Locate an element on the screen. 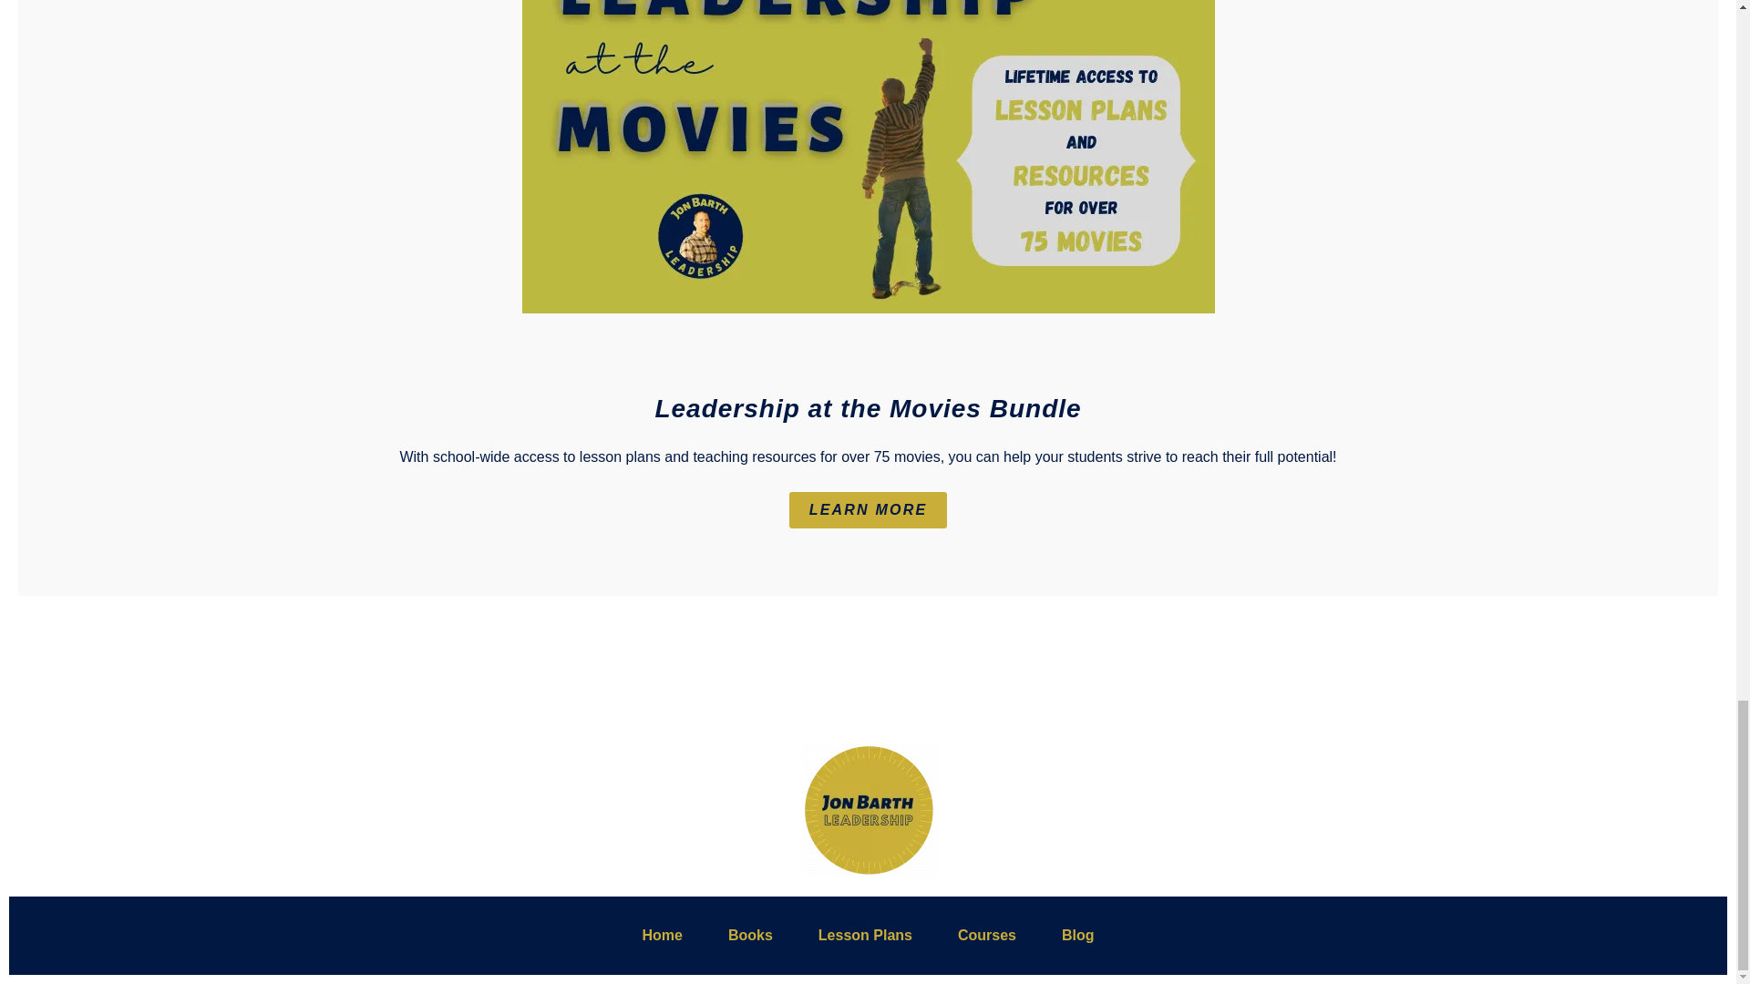 The width and height of the screenshot is (1750, 984). LEARN MORE is located at coordinates (868, 510).